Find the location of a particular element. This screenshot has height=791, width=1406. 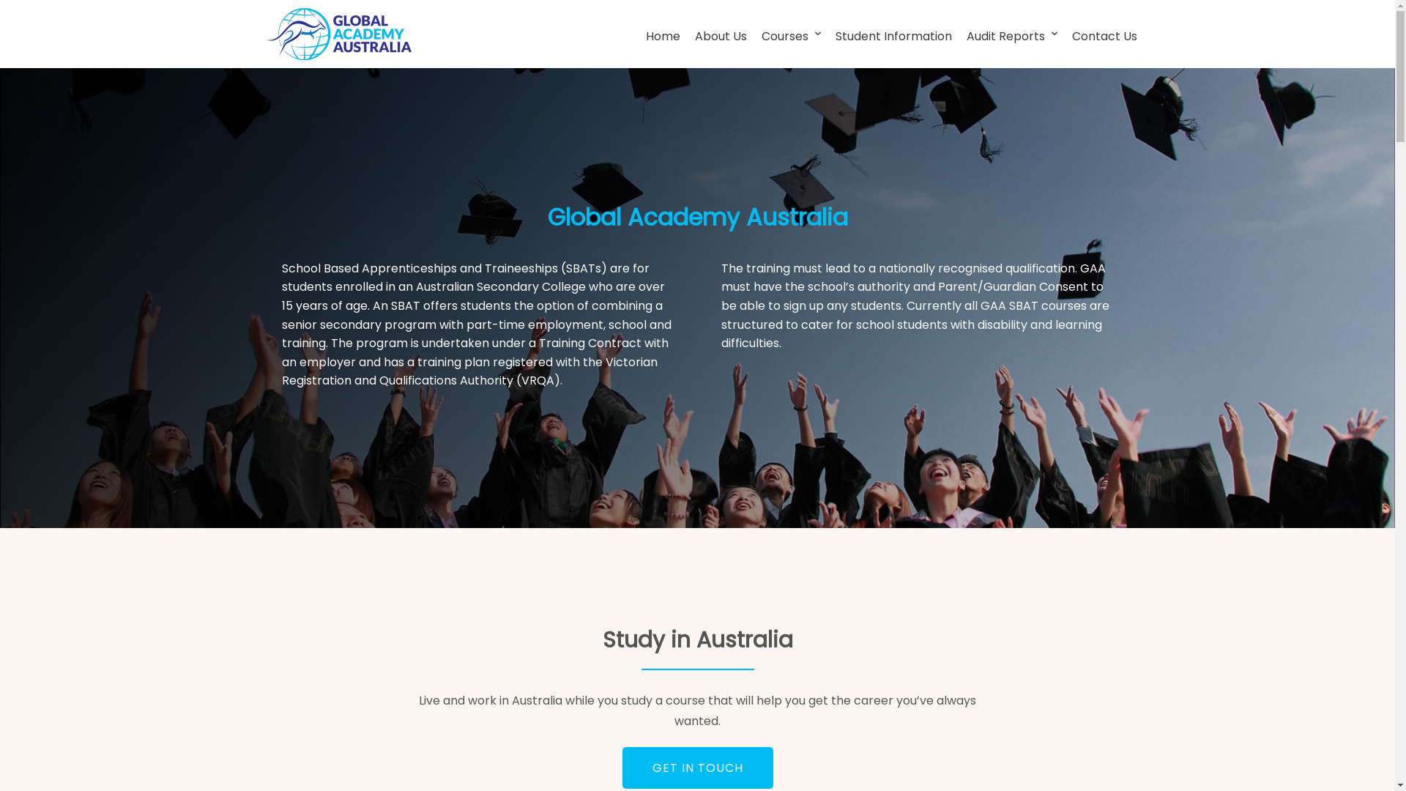

Courses is located at coordinates (786, 37).